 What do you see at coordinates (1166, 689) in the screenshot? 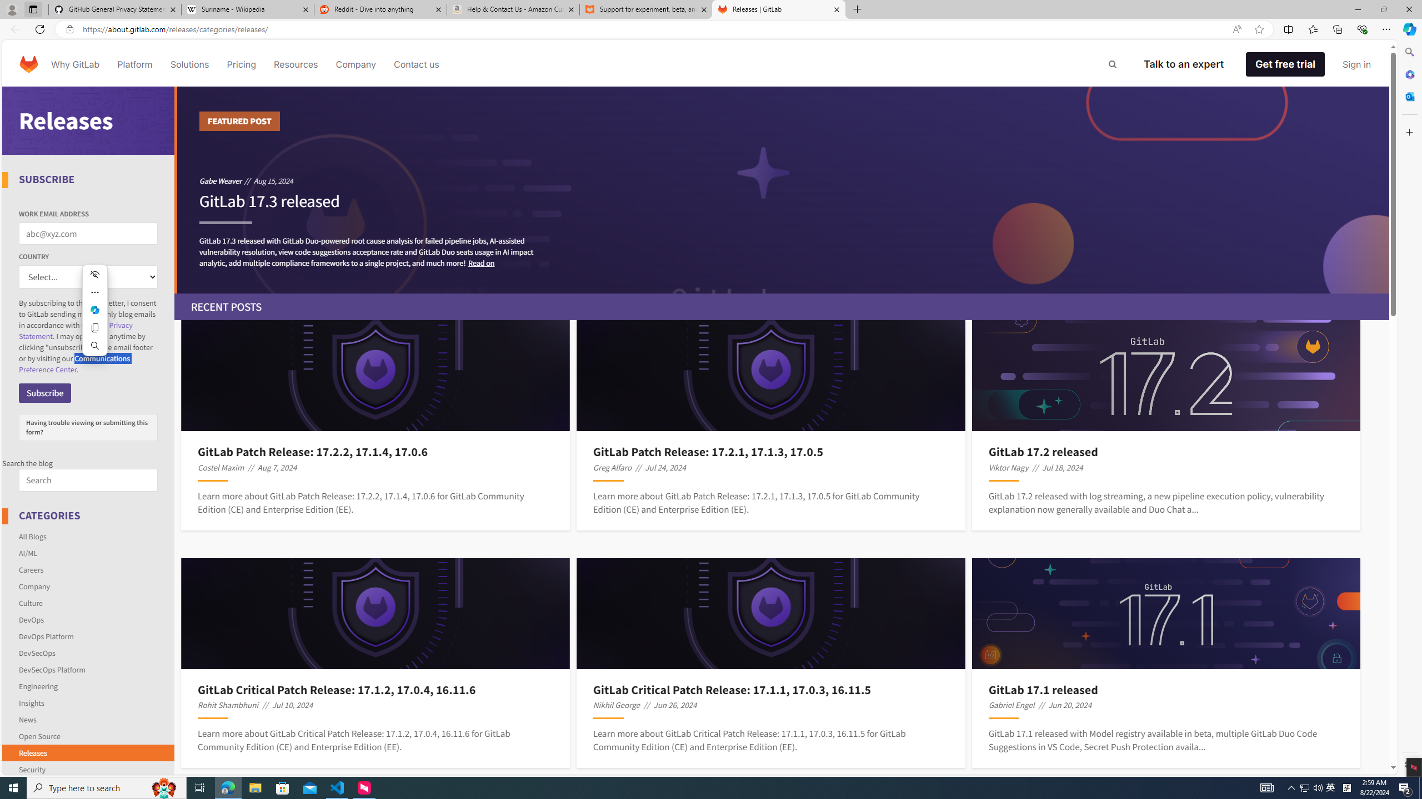
I see `GitLab 17.1 released` at bounding box center [1166, 689].